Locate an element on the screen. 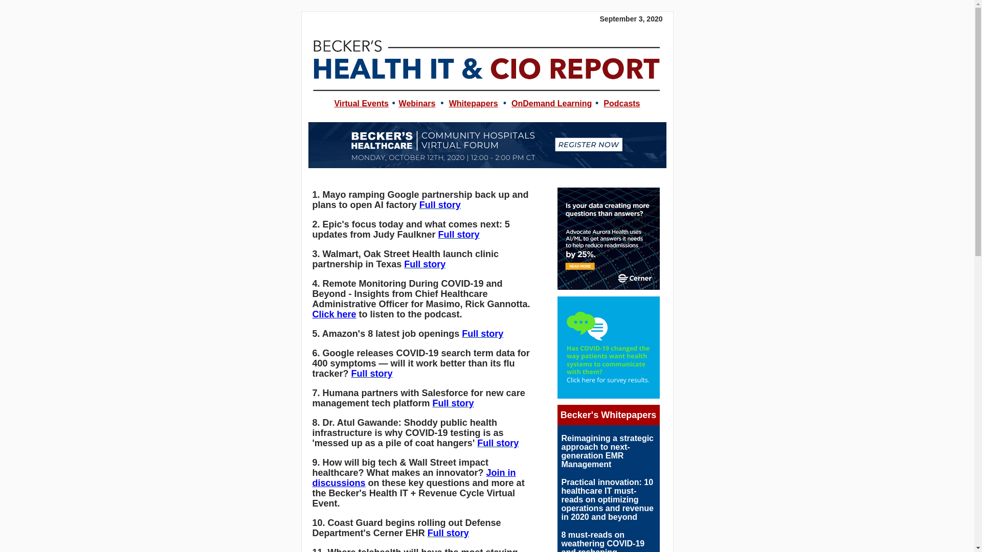 The height and width of the screenshot is (552, 982). Becker's Whitepapers is located at coordinates (608, 415).